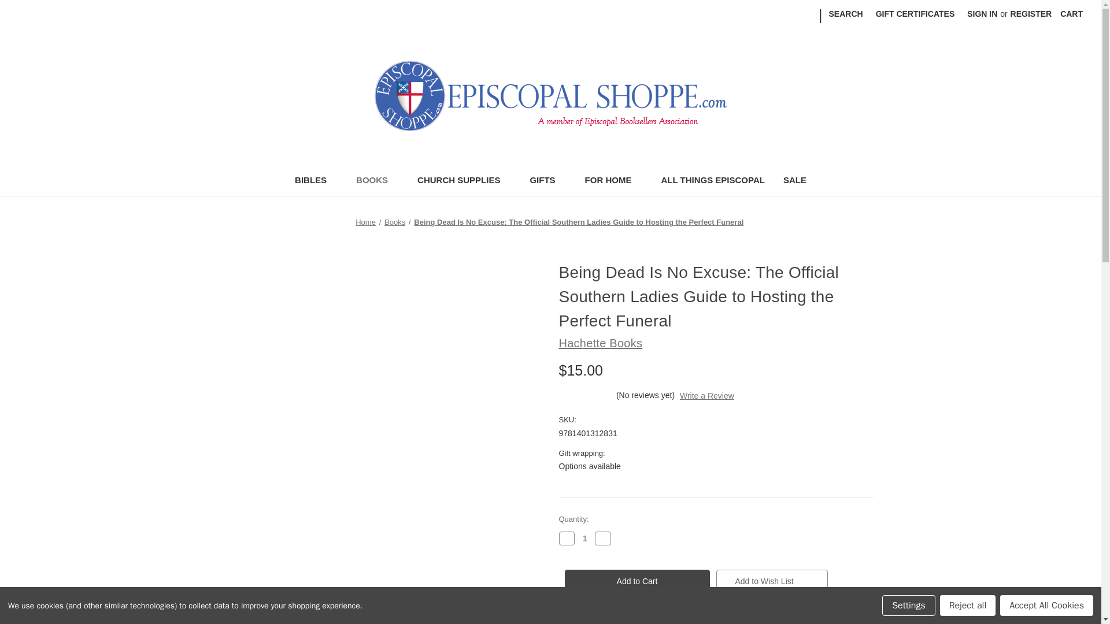 The width and height of the screenshot is (1110, 624). I want to click on 1, so click(585, 538).